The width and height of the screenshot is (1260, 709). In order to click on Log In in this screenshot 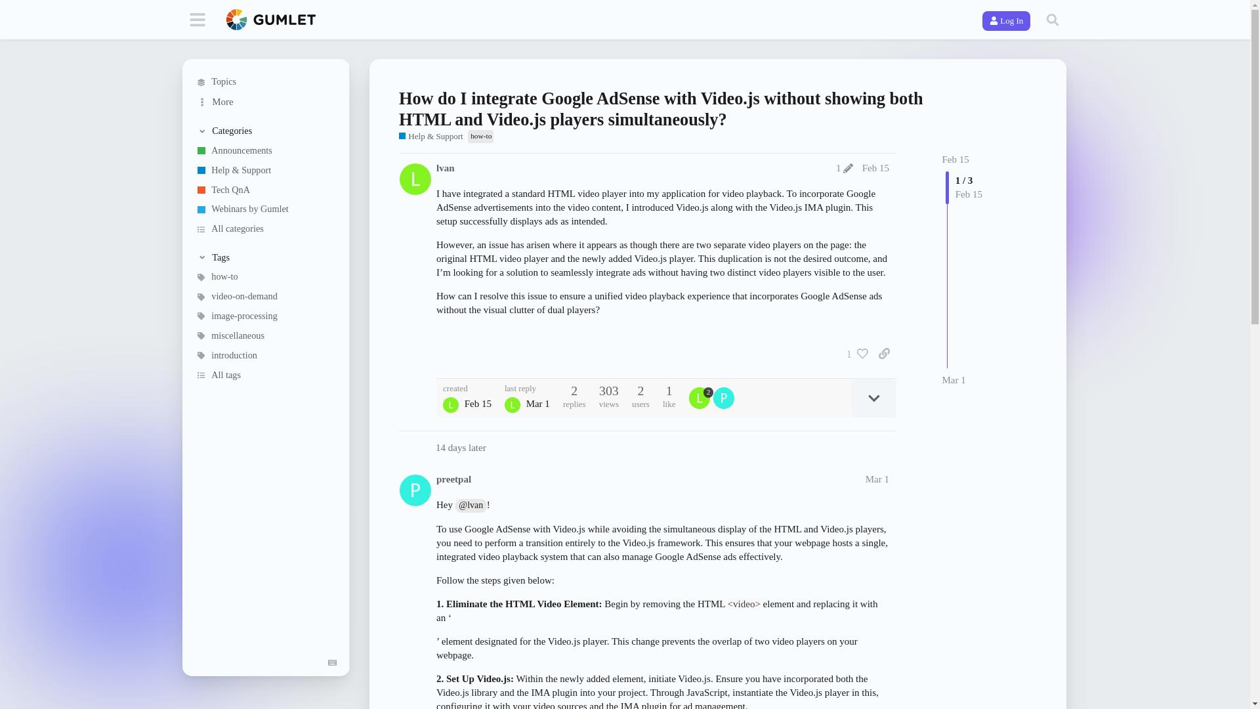, I will do `click(1007, 20)`.